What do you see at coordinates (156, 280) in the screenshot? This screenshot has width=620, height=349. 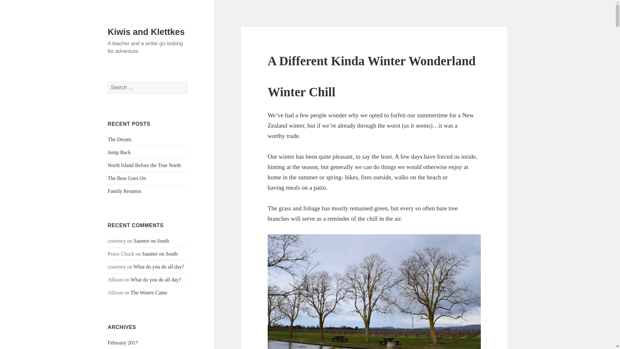 I see `What do you do all day?` at bounding box center [156, 280].